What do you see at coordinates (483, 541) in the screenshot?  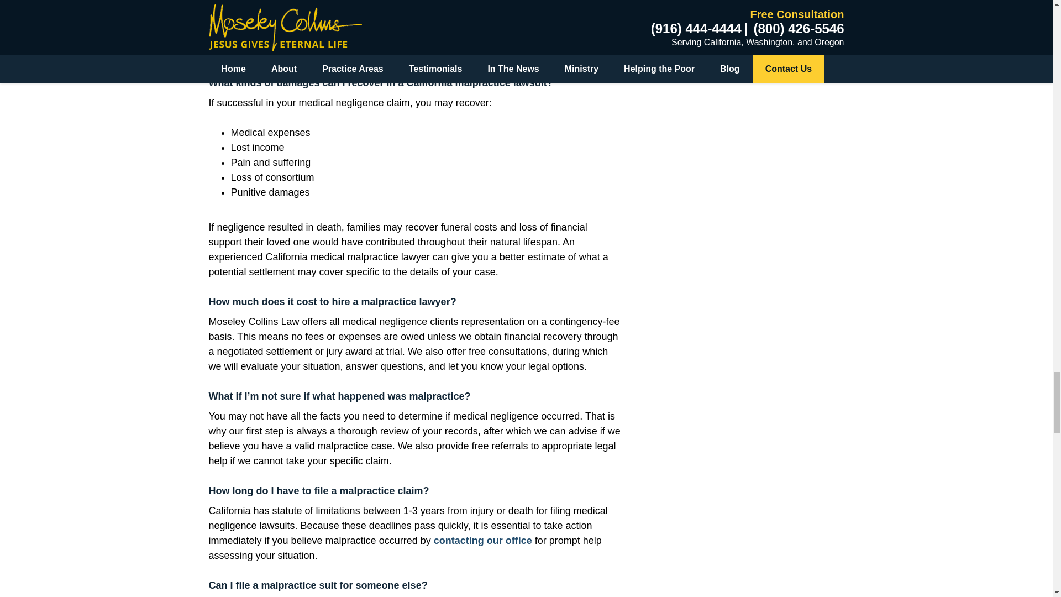 I see `contacting our office` at bounding box center [483, 541].